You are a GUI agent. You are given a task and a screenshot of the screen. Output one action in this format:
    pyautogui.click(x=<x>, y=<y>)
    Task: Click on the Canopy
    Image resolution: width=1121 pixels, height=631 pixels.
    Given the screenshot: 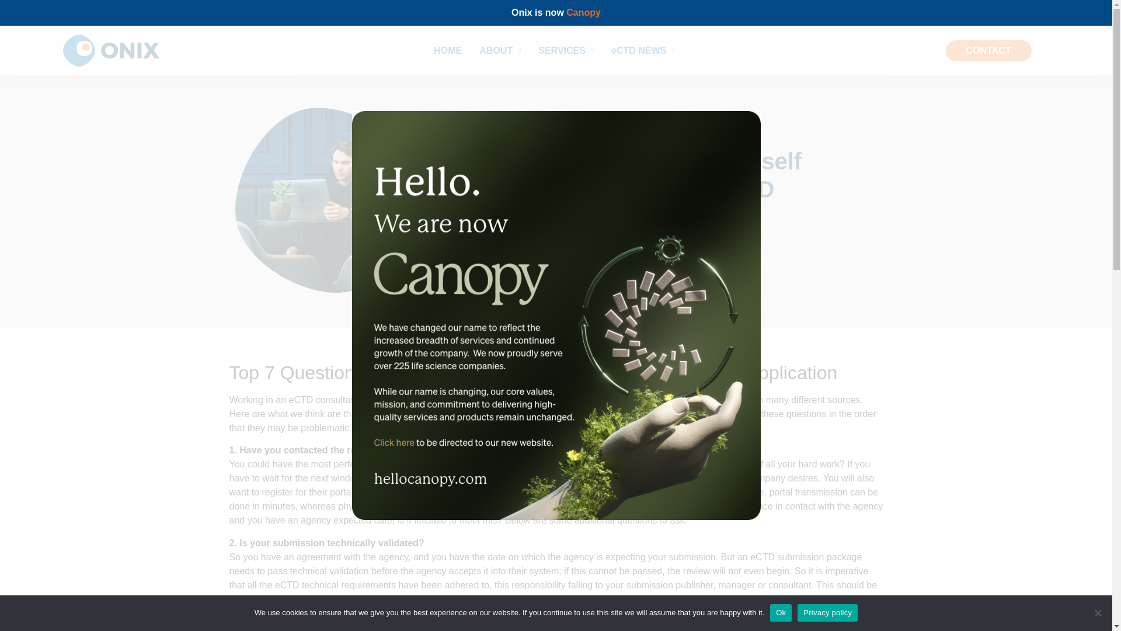 What is the action you would take?
    pyautogui.click(x=583, y=12)
    